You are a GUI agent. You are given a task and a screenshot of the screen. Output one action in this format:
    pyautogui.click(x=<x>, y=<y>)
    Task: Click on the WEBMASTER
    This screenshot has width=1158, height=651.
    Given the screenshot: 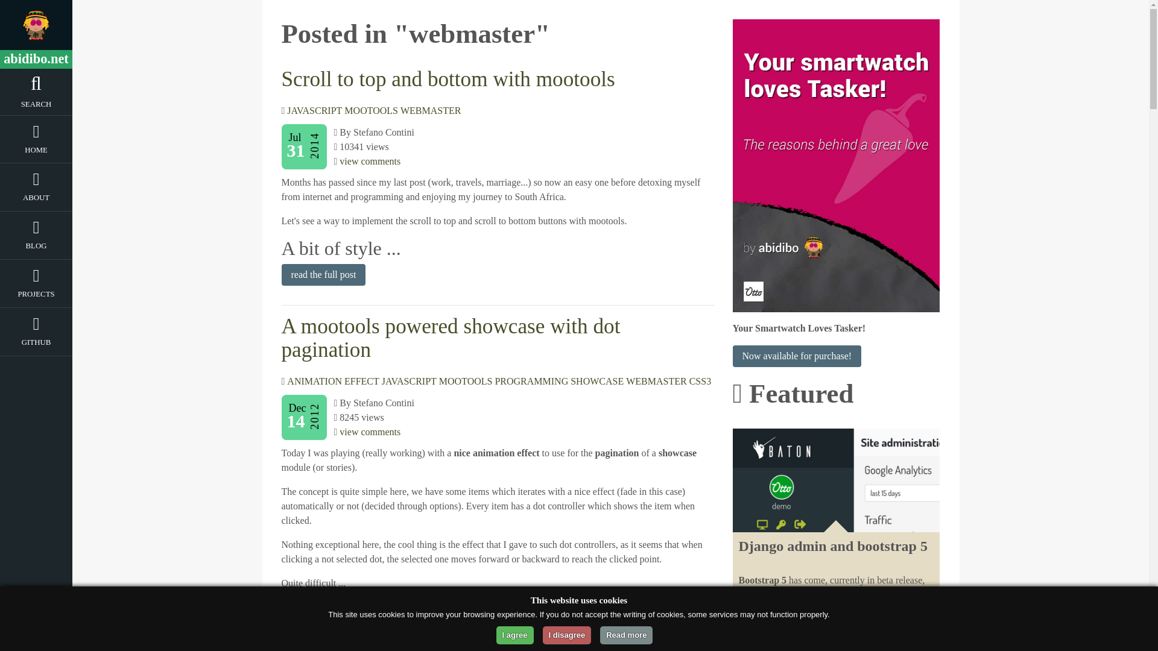 What is the action you would take?
    pyautogui.click(x=656, y=381)
    